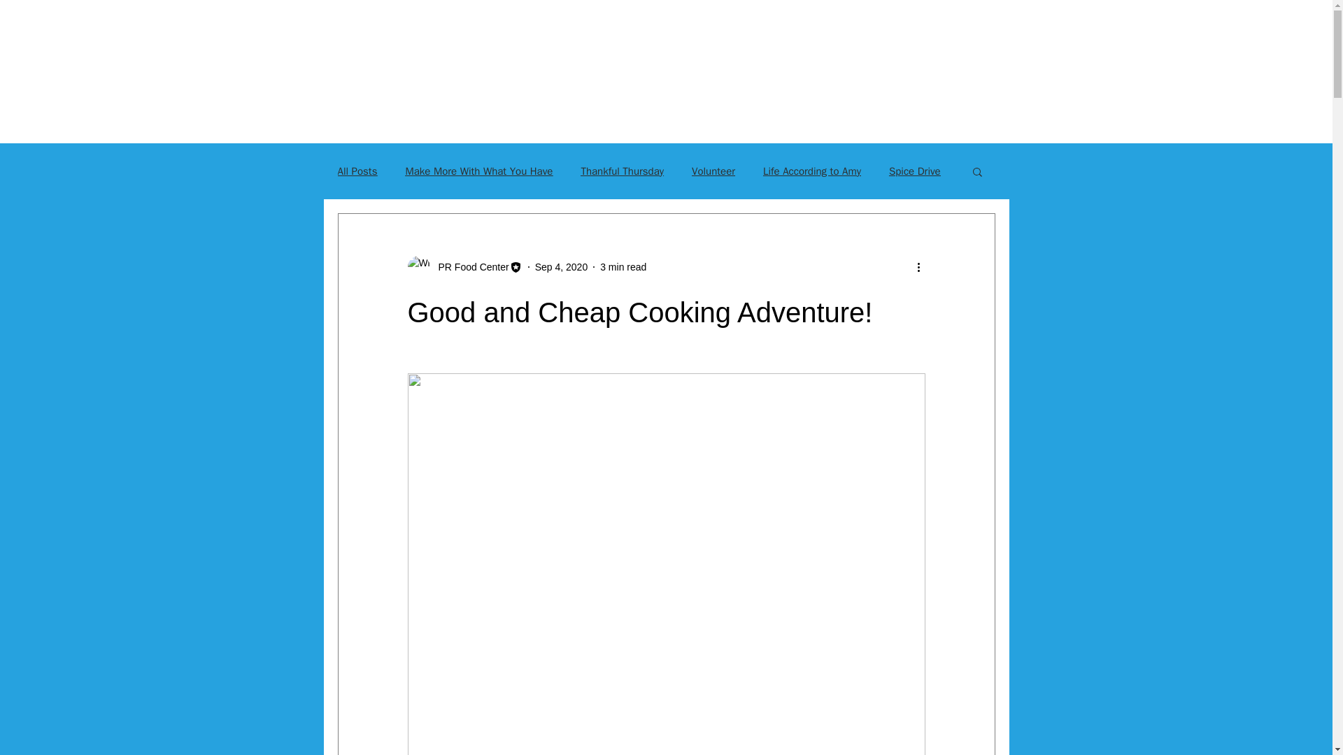 This screenshot has width=1343, height=755. What do you see at coordinates (469, 267) in the screenshot?
I see `PR Food Center` at bounding box center [469, 267].